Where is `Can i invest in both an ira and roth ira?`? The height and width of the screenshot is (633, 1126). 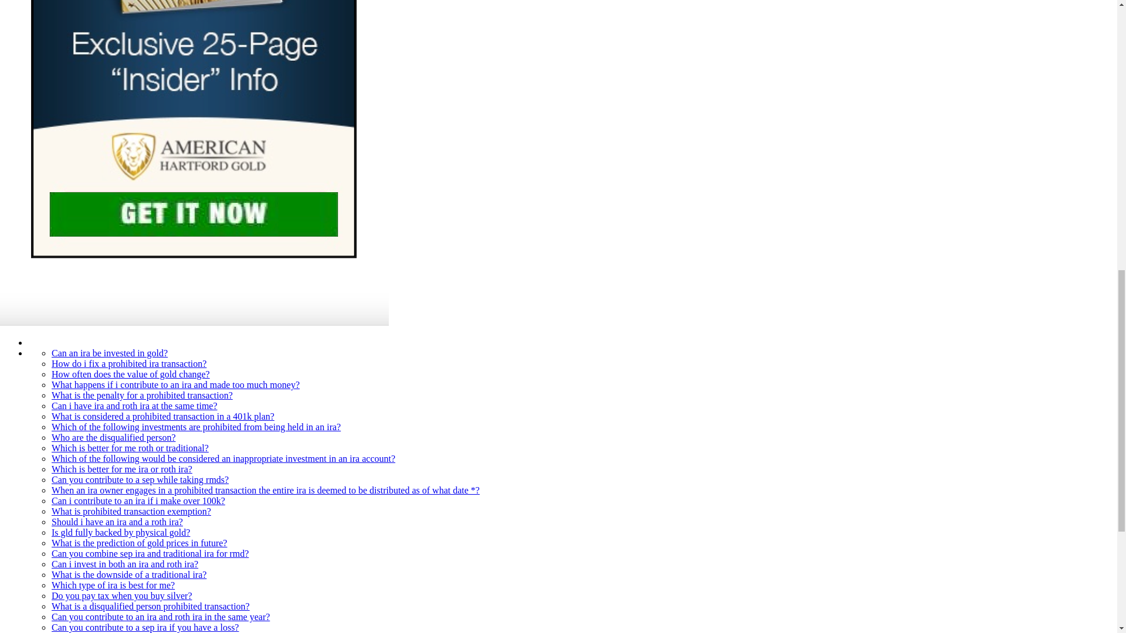
Can i invest in both an ira and roth ira? is located at coordinates (124, 564).